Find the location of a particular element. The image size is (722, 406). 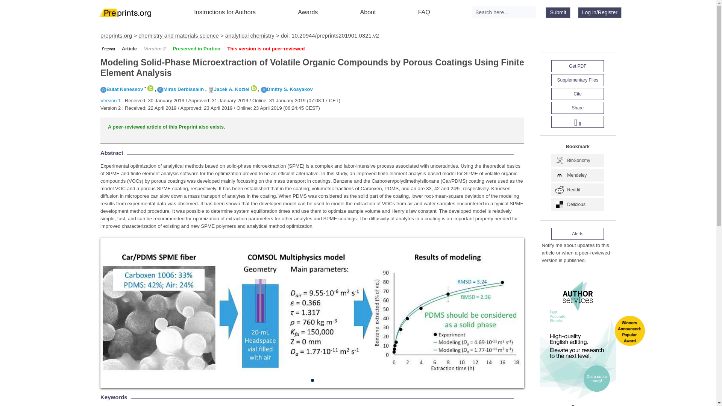

analytical chemistry is located at coordinates (250, 35).